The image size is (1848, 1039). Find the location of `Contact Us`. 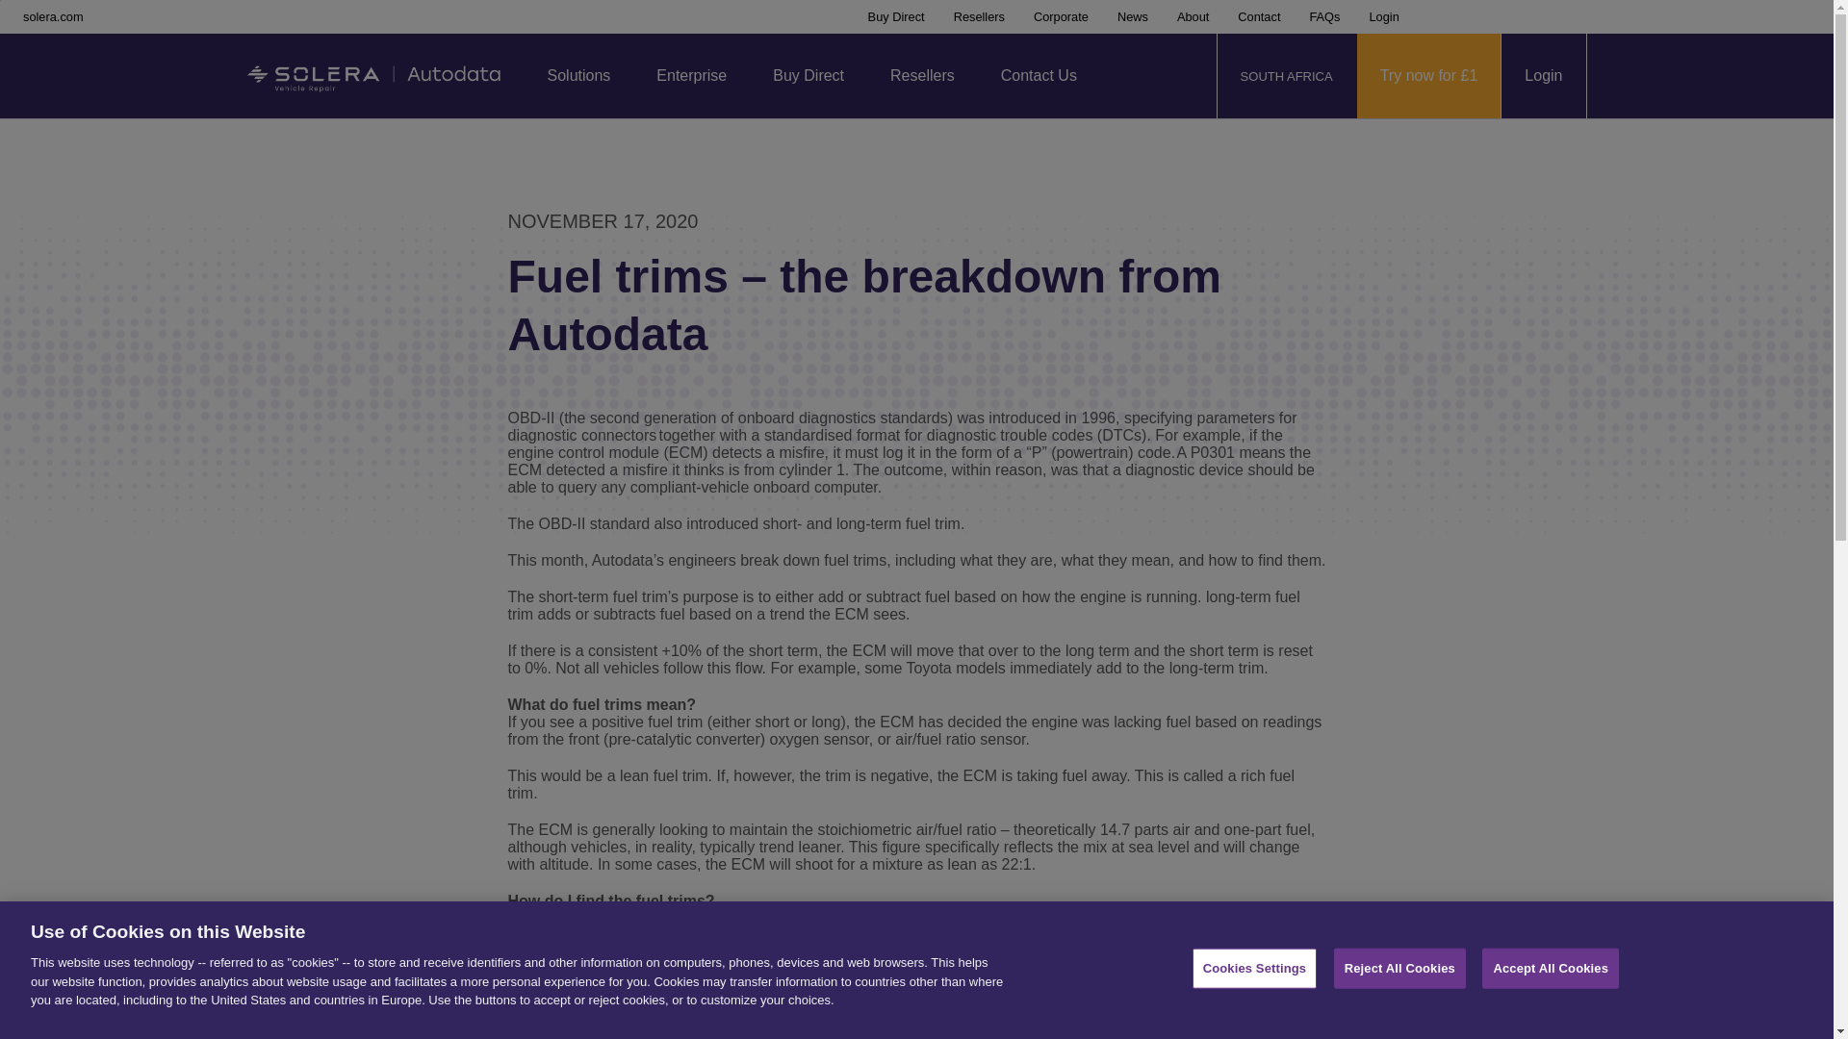

Contact Us is located at coordinates (1038, 75).